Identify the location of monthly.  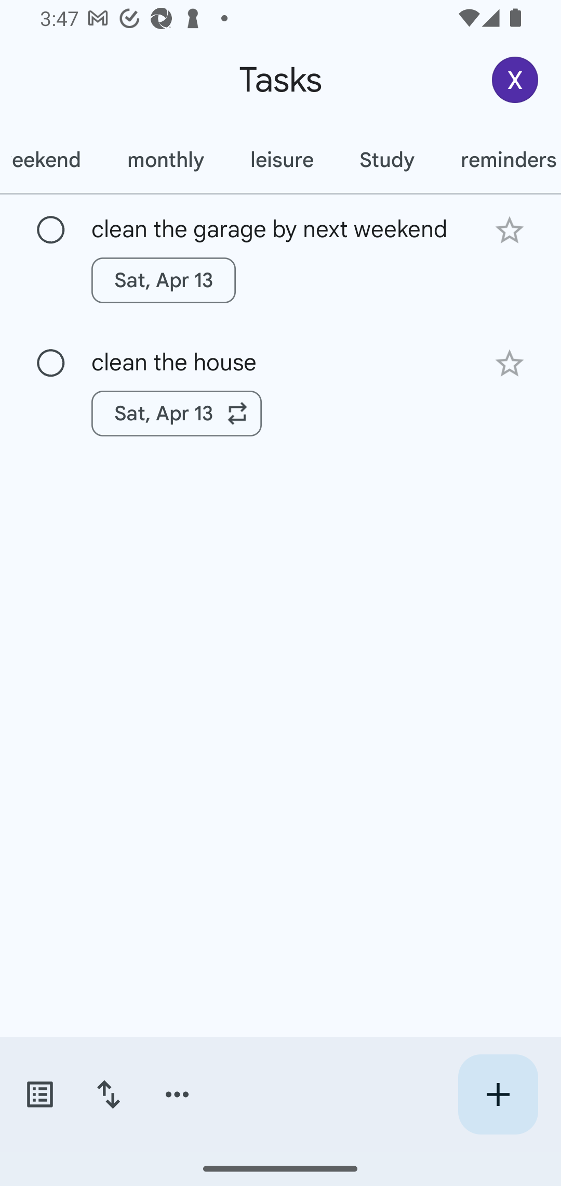
(165, 160).